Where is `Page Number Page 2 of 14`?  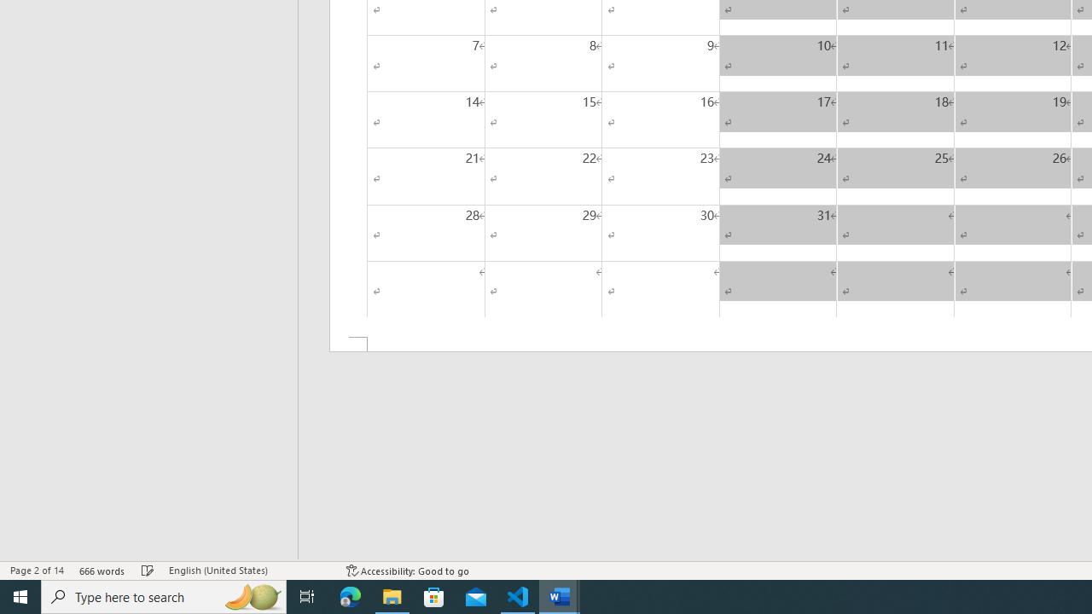 Page Number Page 2 of 14 is located at coordinates (37, 570).